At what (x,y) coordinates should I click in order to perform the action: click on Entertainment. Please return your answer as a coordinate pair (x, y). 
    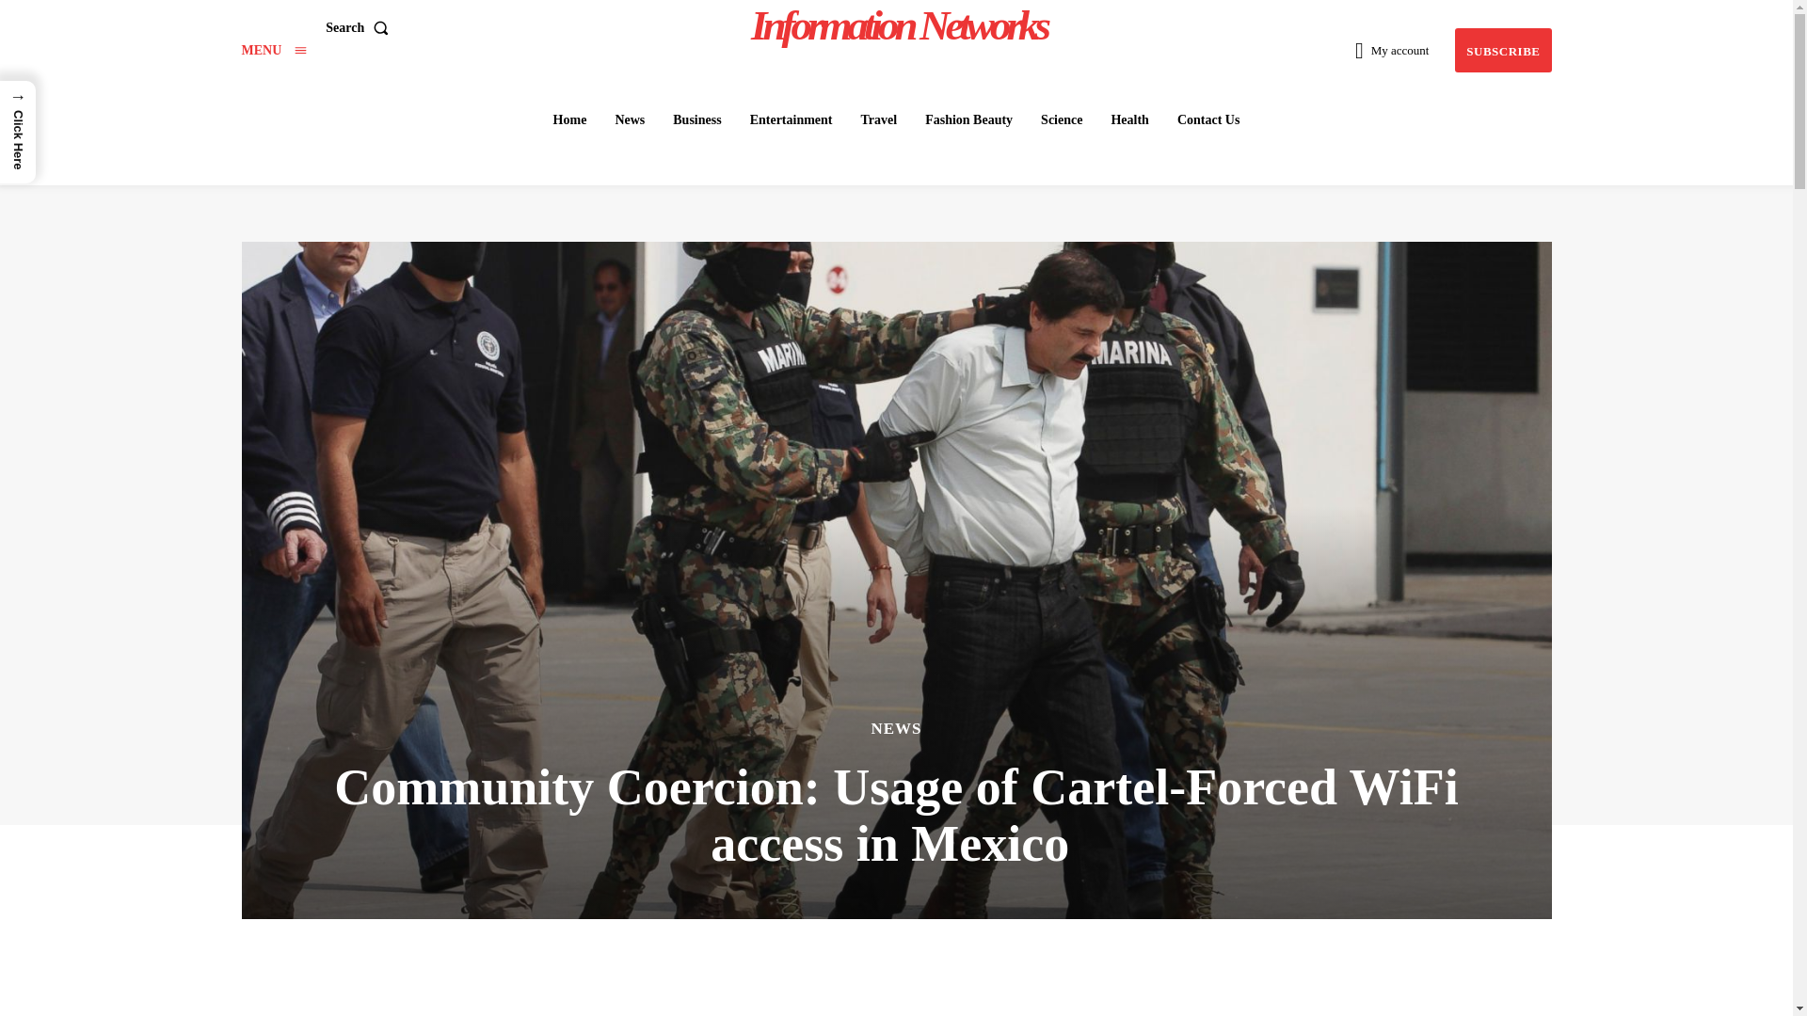
    Looking at the image, I should click on (791, 120).